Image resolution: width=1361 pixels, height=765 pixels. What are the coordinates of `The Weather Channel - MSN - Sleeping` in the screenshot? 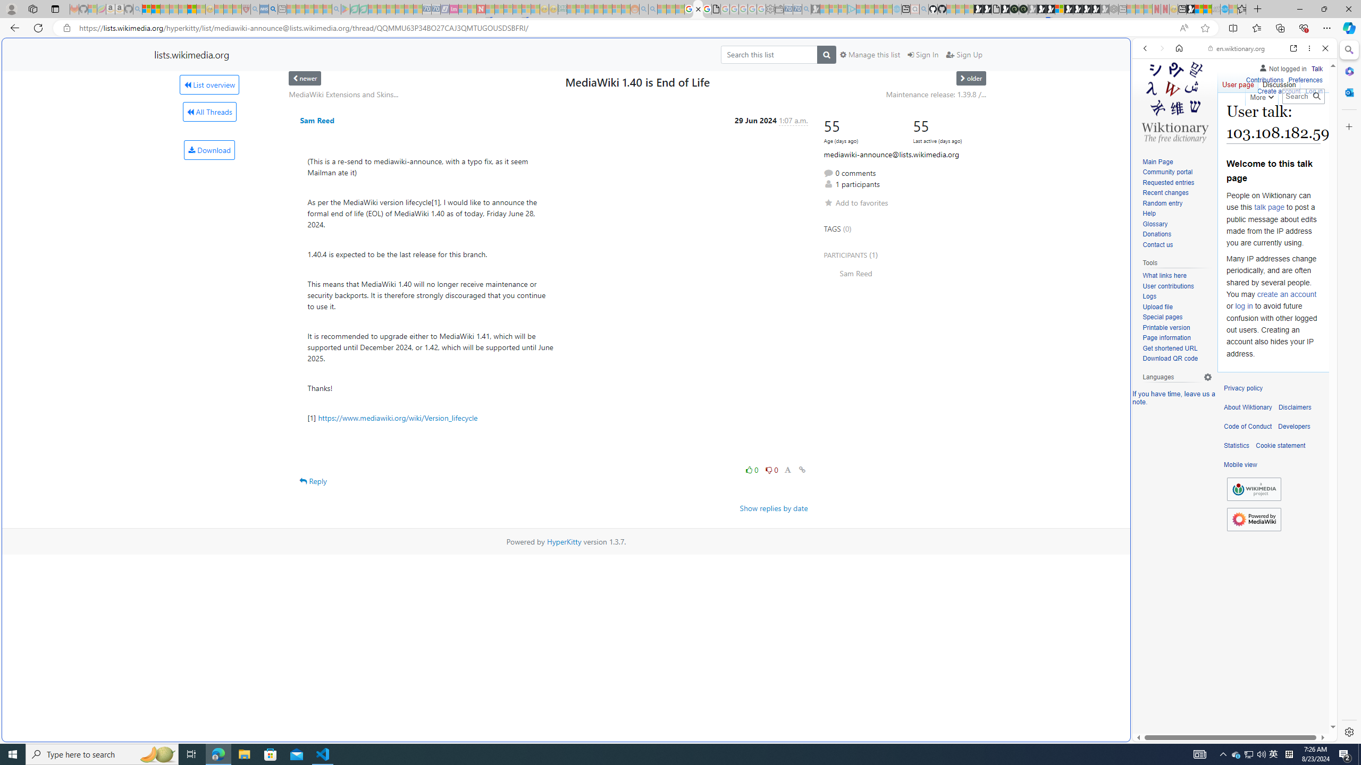 It's located at (164, 9).